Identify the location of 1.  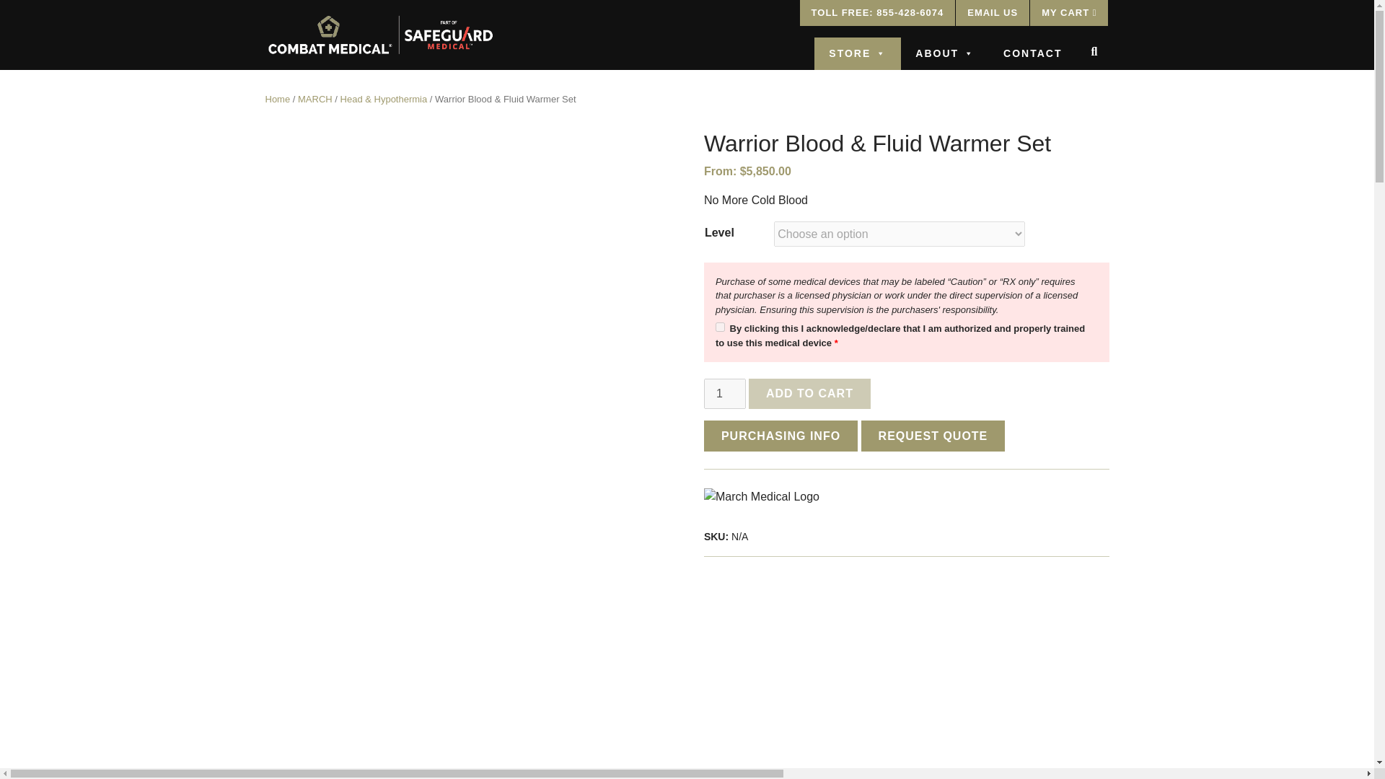
(724, 394).